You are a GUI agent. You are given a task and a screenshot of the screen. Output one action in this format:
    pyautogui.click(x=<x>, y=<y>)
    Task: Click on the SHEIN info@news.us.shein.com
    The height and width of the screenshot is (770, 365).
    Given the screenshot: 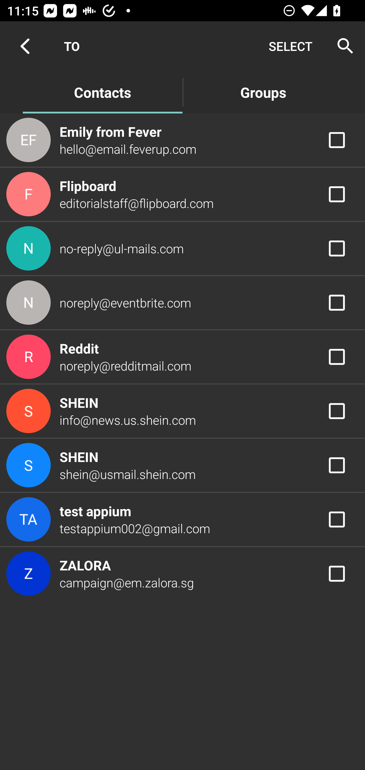 What is the action you would take?
    pyautogui.click(x=182, y=411)
    